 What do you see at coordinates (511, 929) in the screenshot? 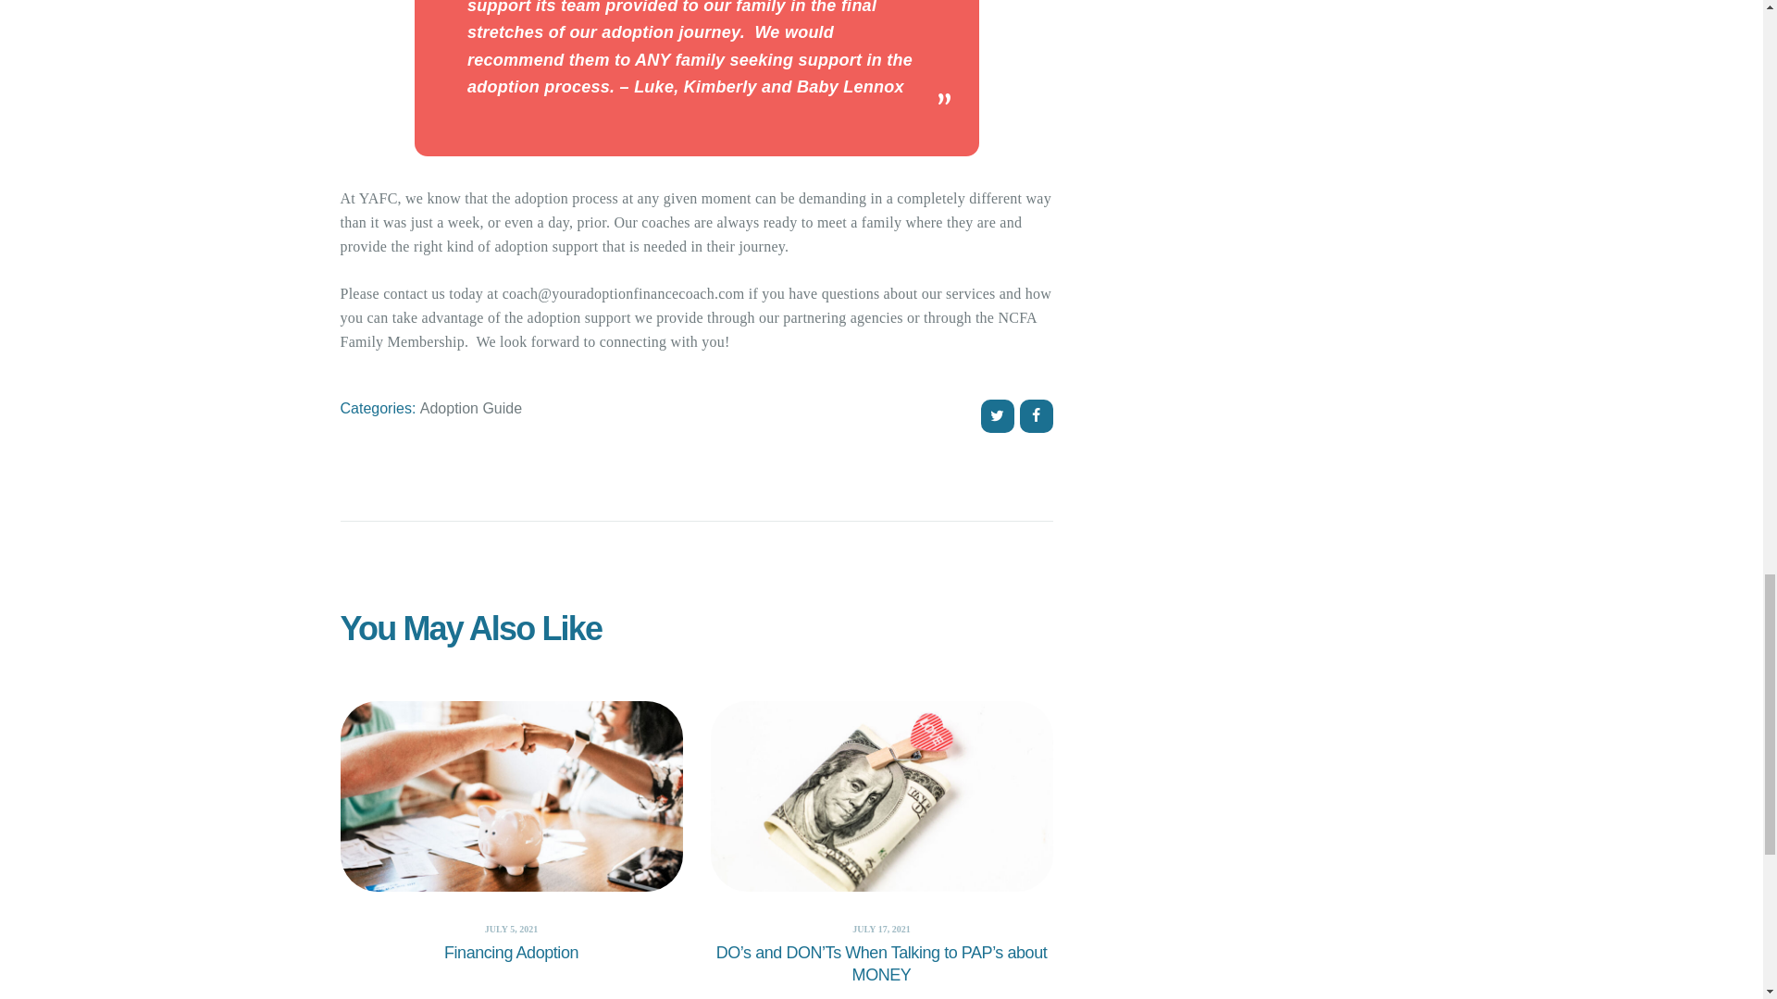
I see `JULY 5, 2021` at bounding box center [511, 929].